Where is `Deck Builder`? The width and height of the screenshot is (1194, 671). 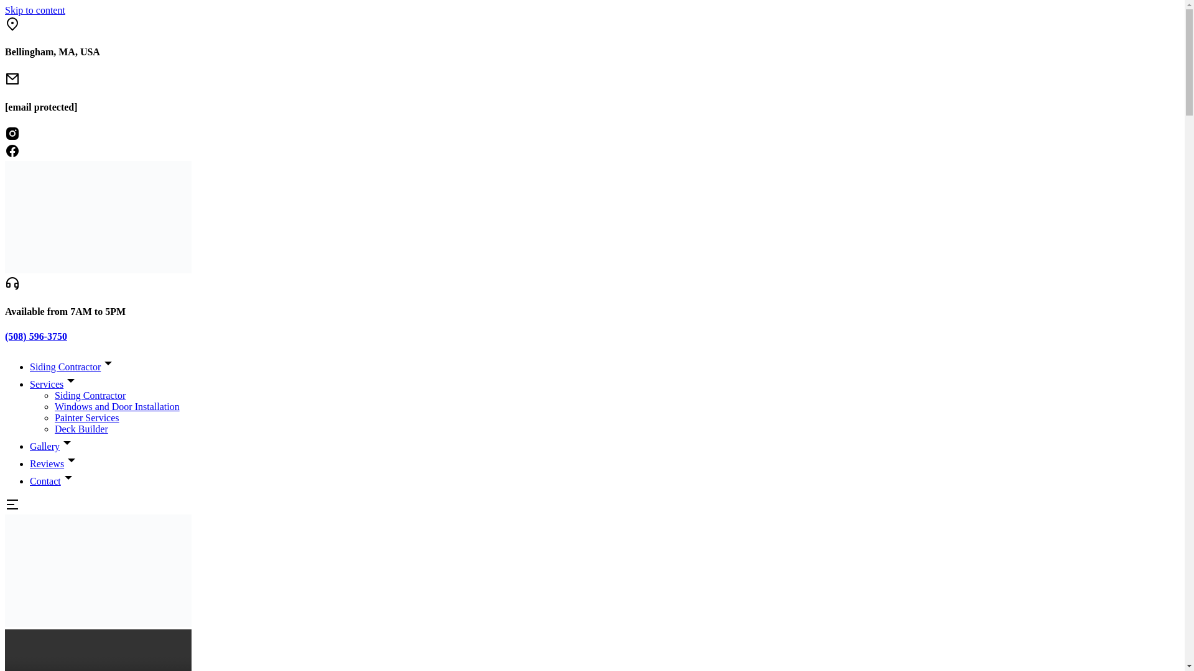 Deck Builder is located at coordinates (81, 429).